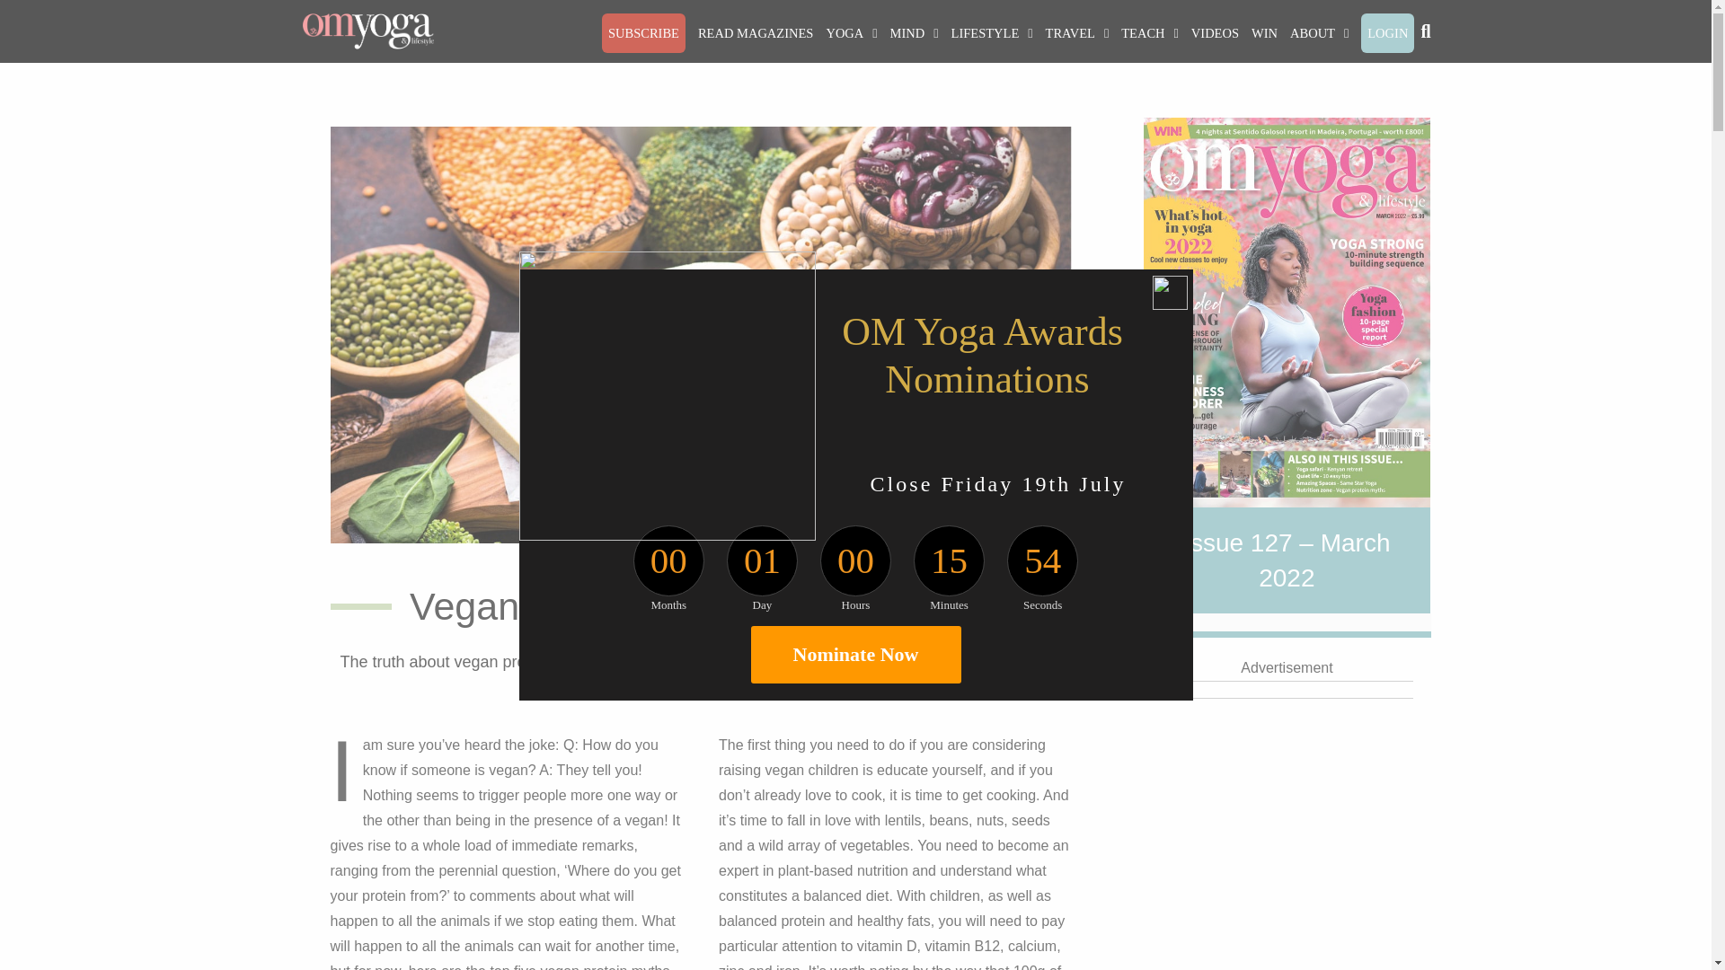 The width and height of the screenshot is (1725, 970). What do you see at coordinates (1387, 33) in the screenshot?
I see `LOGIN` at bounding box center [1387, 33].